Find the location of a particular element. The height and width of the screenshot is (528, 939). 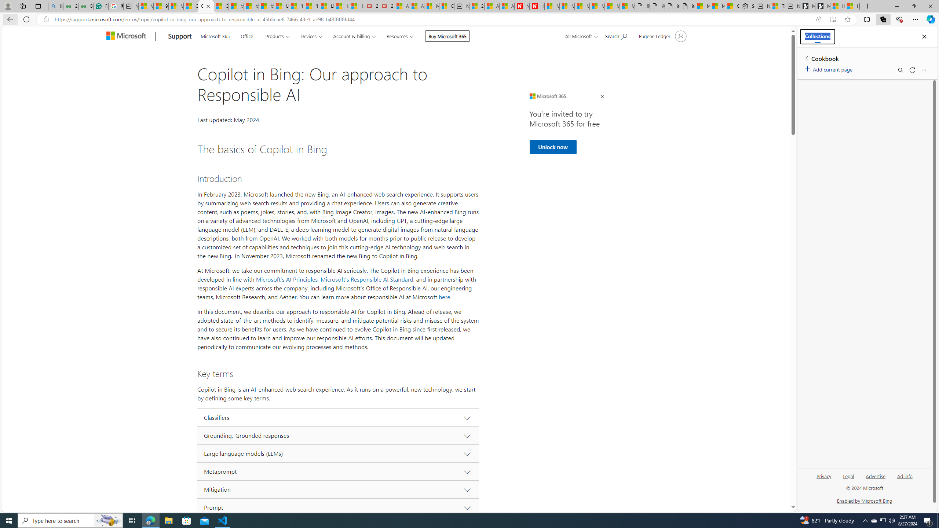

Legal is located at coordinates (849, 476).